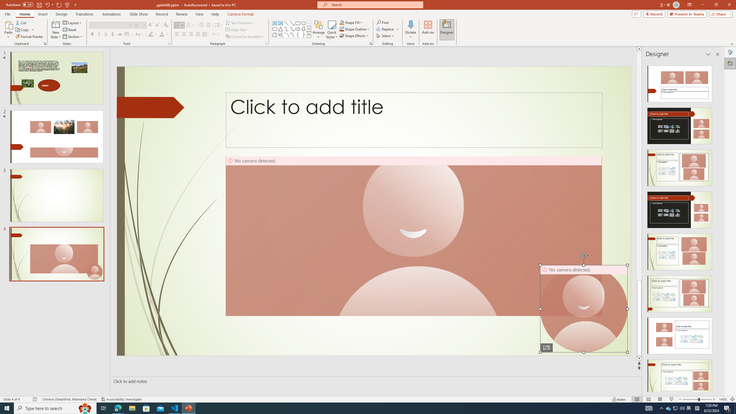  I want to click on Arrange, so click(319, 30).